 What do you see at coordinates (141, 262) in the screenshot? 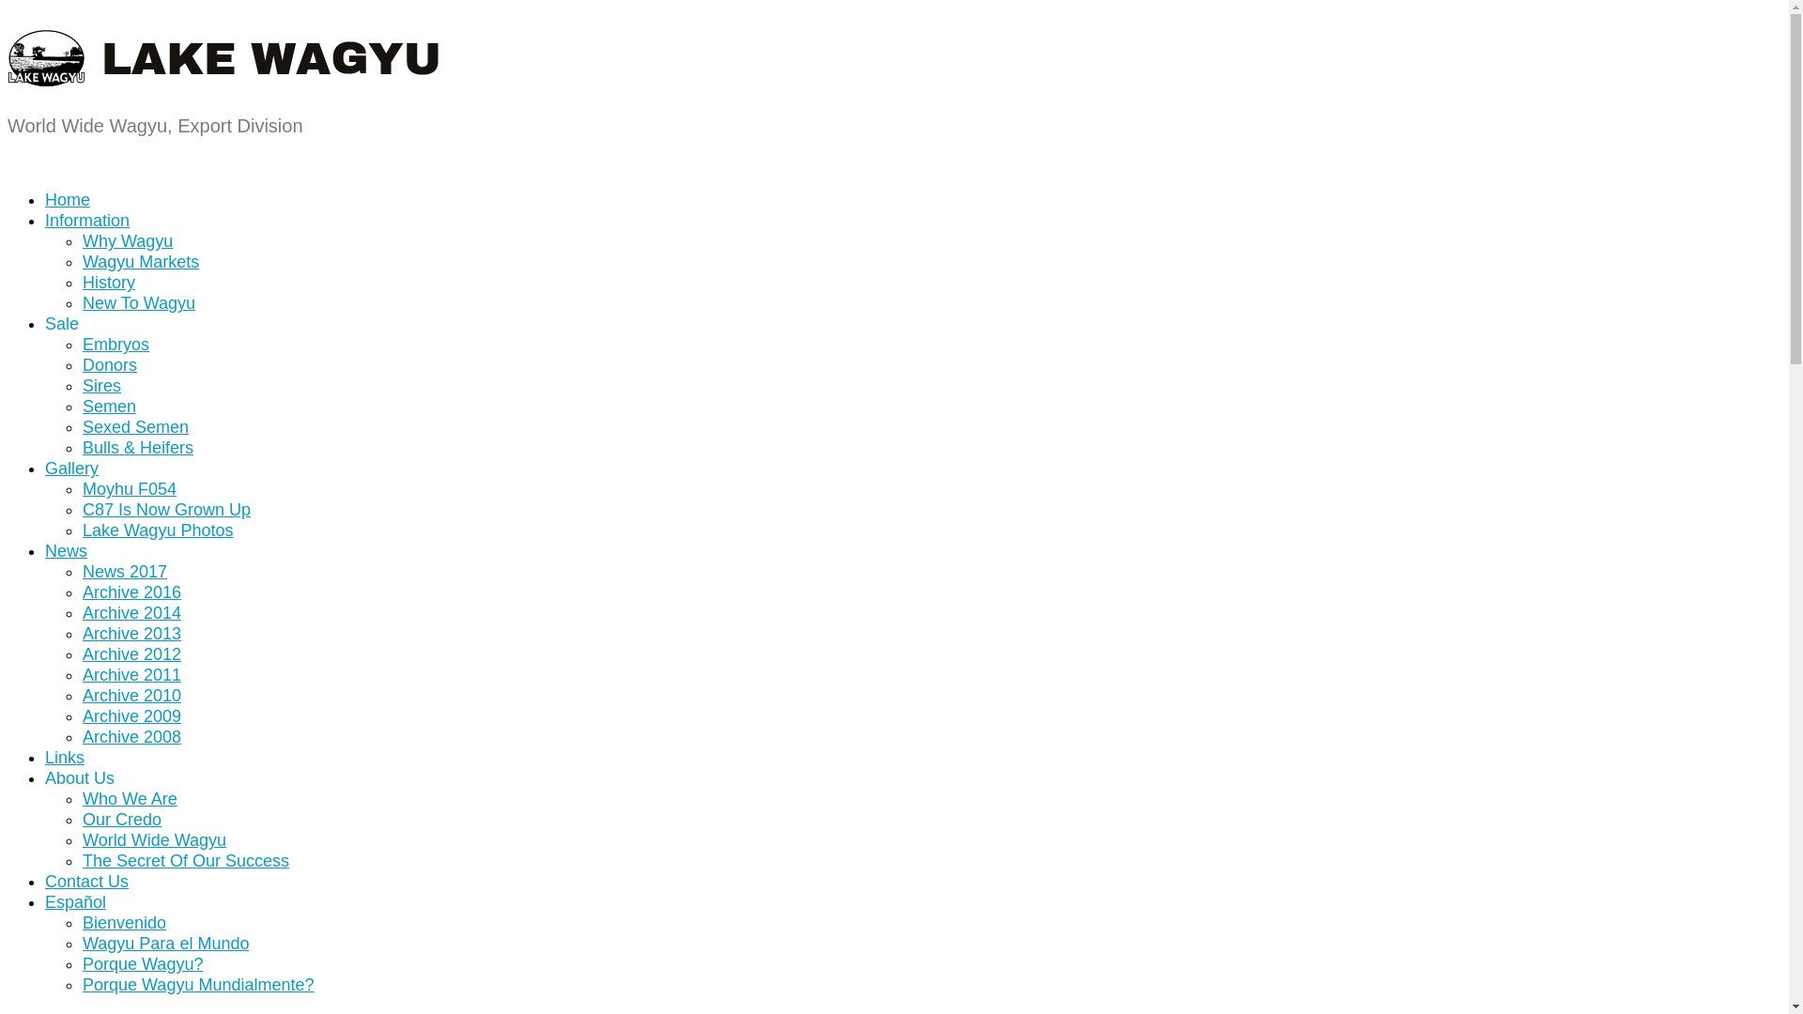
I see `Wagyu Markets` at bounding box center [141, 262].